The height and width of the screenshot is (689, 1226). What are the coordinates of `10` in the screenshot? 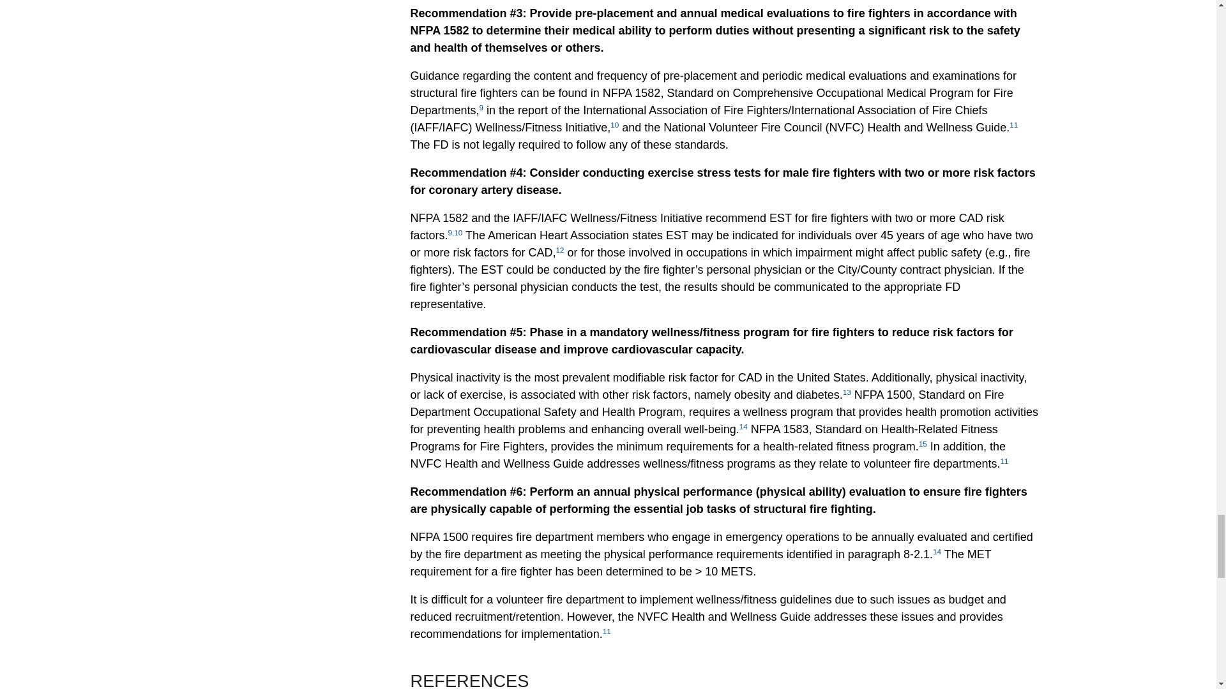 It's located at (614, 124).